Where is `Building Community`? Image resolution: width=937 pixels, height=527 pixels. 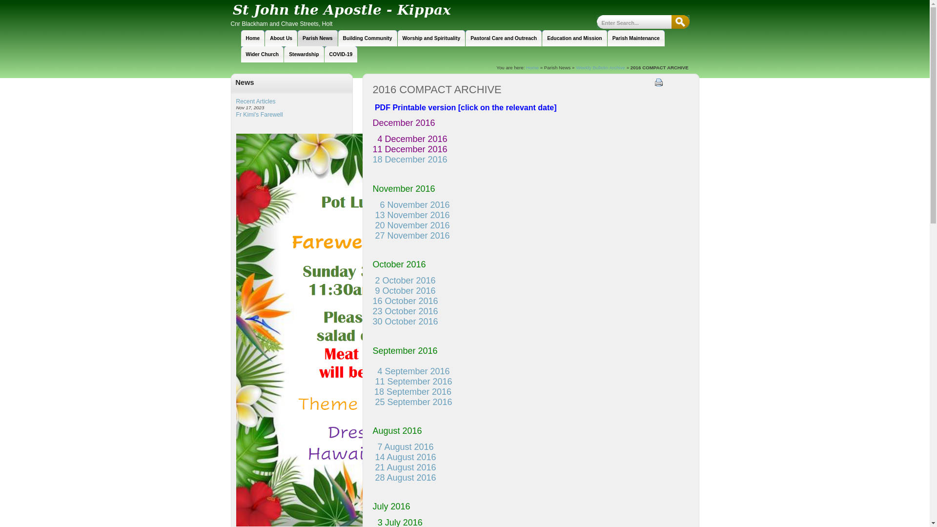 Building Community is located at coordinates (368, 38).